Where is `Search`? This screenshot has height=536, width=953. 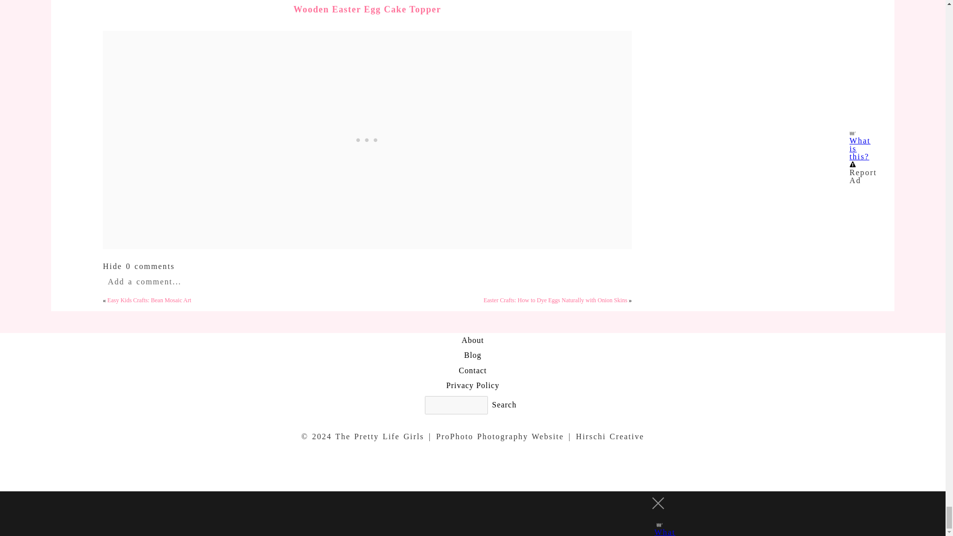
Search is located at coordinates (504, 405).